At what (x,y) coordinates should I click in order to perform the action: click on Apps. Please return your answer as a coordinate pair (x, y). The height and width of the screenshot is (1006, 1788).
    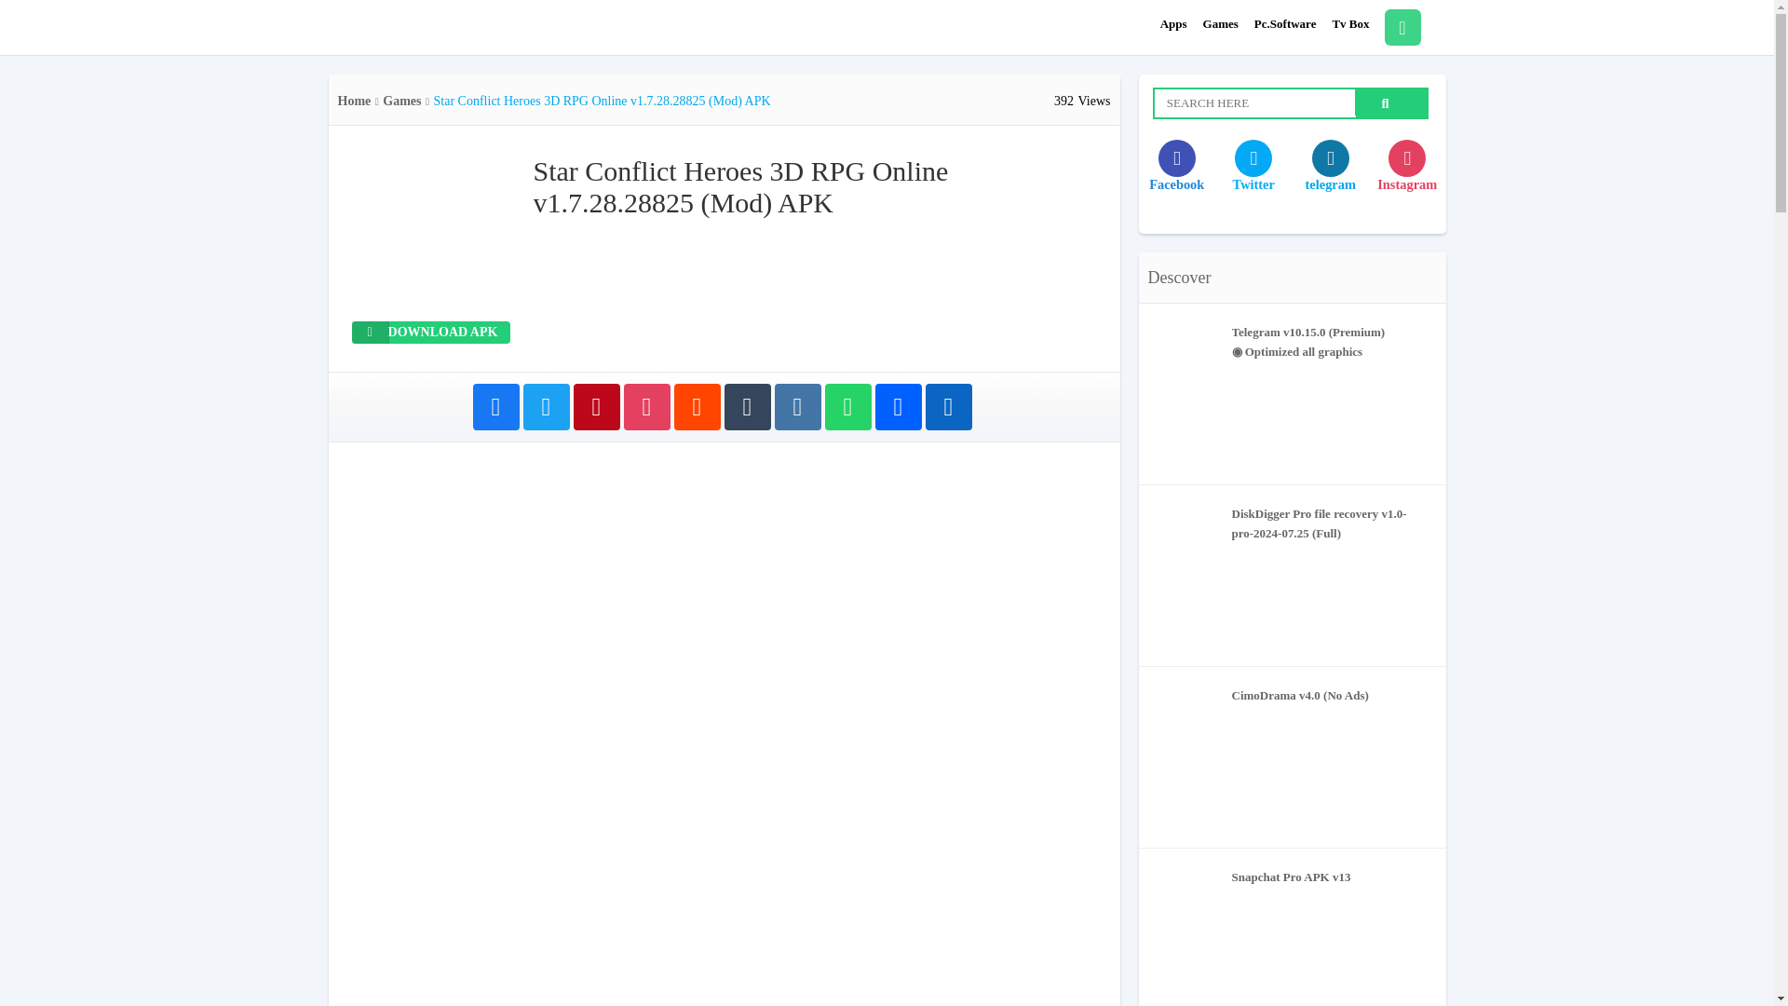
    Looking at the image, I should click on (1173, 24).